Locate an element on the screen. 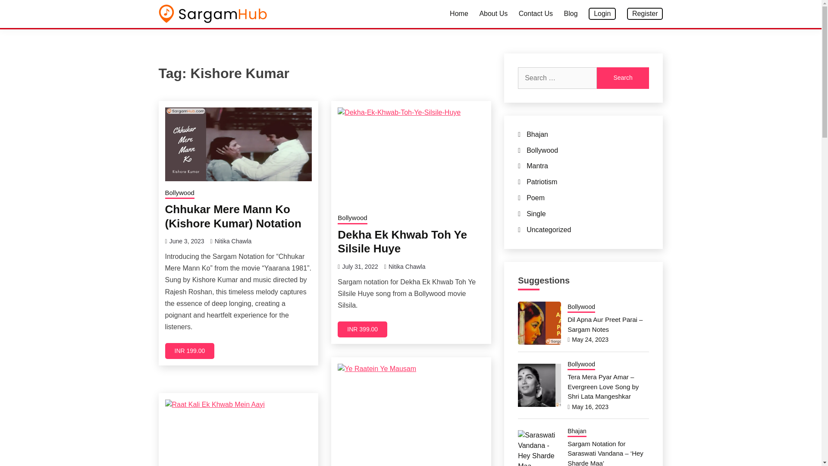 Image resolution: width=828 pixels, height=466 pixels. Bollywood is located at coordinates (179, 194).